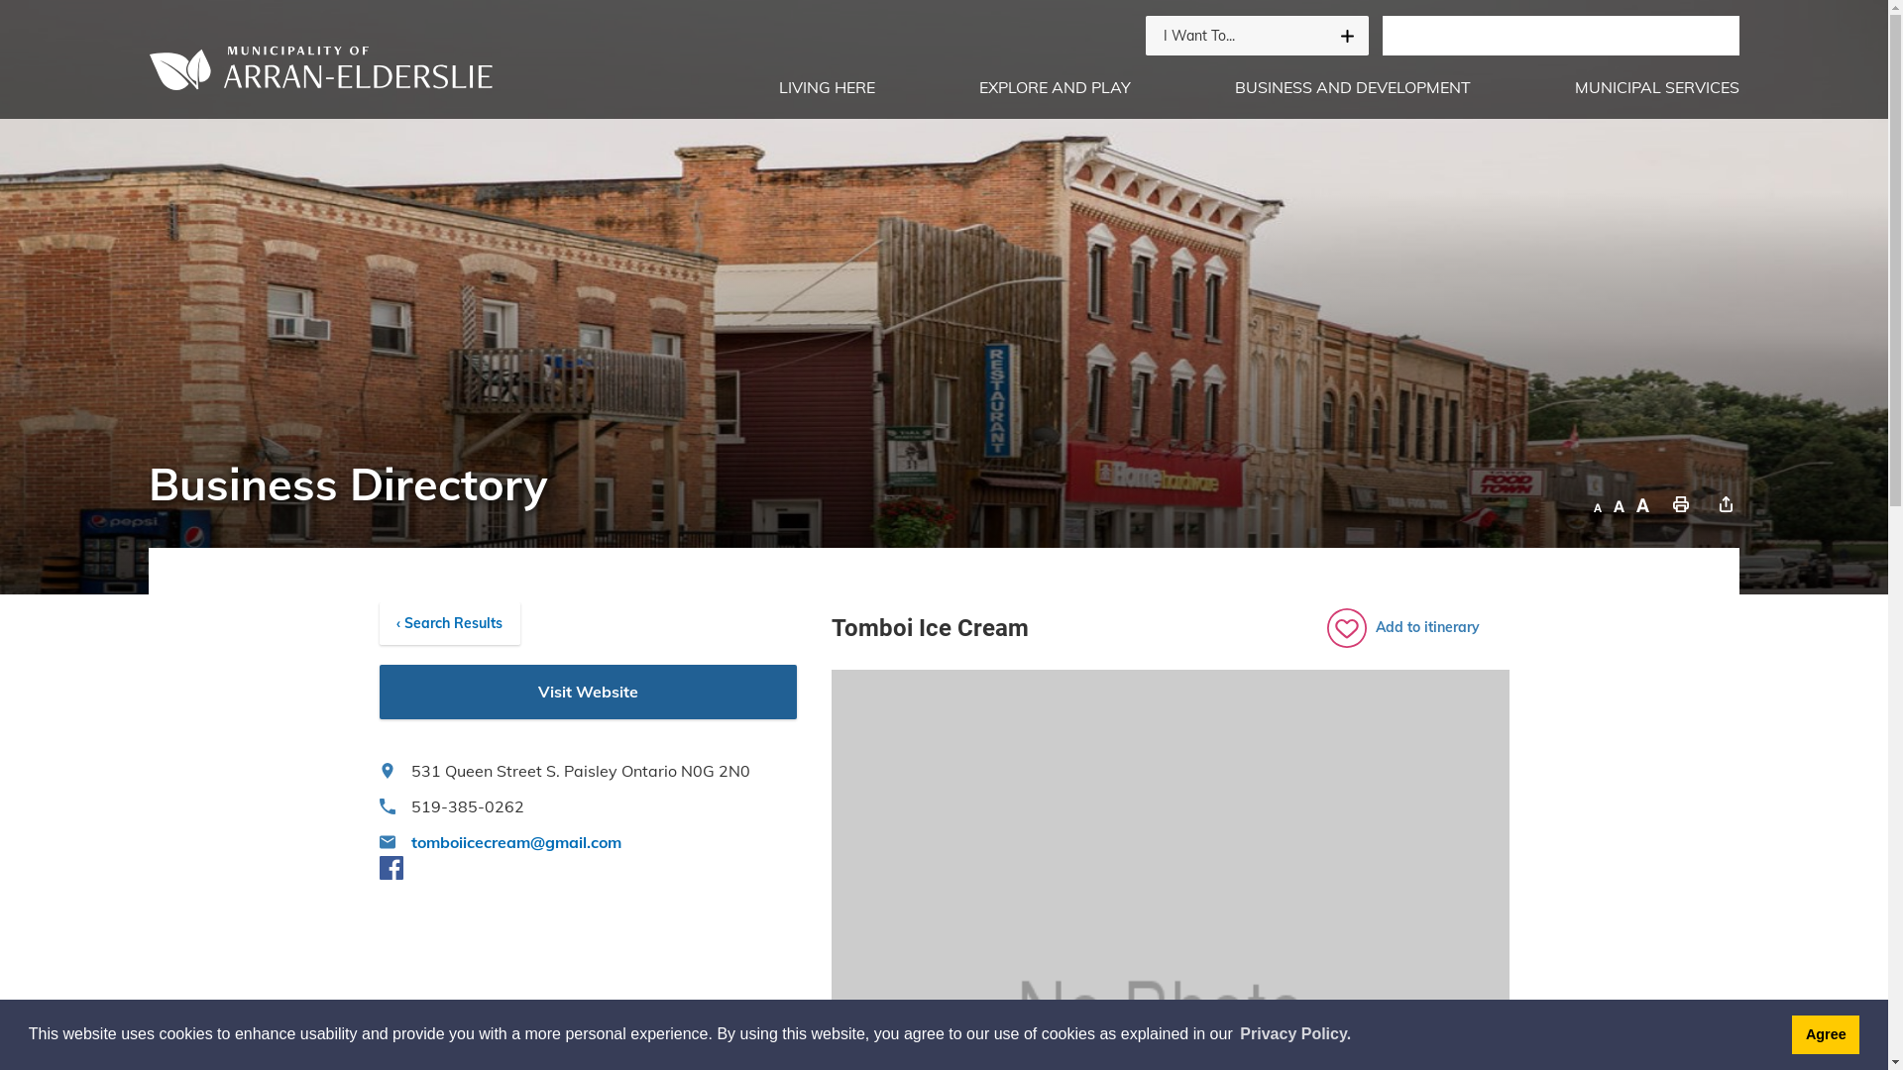 The height and width of the screenshot is (1070, 1903). What do you see at coordinates (827, 87) in the screenshot?
I see `LIVING HERE` at bounding box center [827, 87].